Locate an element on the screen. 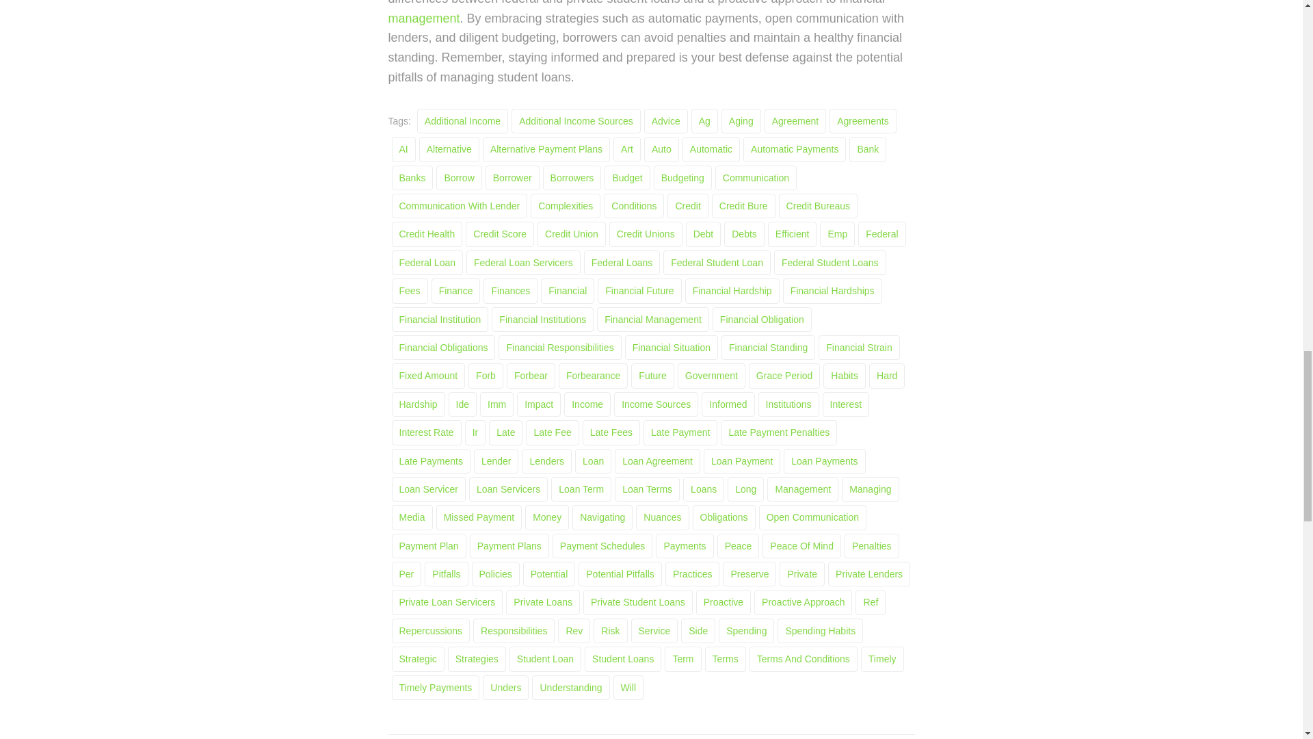 The height and width of the screenshot is (739, 1313). Posts tagged with management is located at coordinates (424, 18).